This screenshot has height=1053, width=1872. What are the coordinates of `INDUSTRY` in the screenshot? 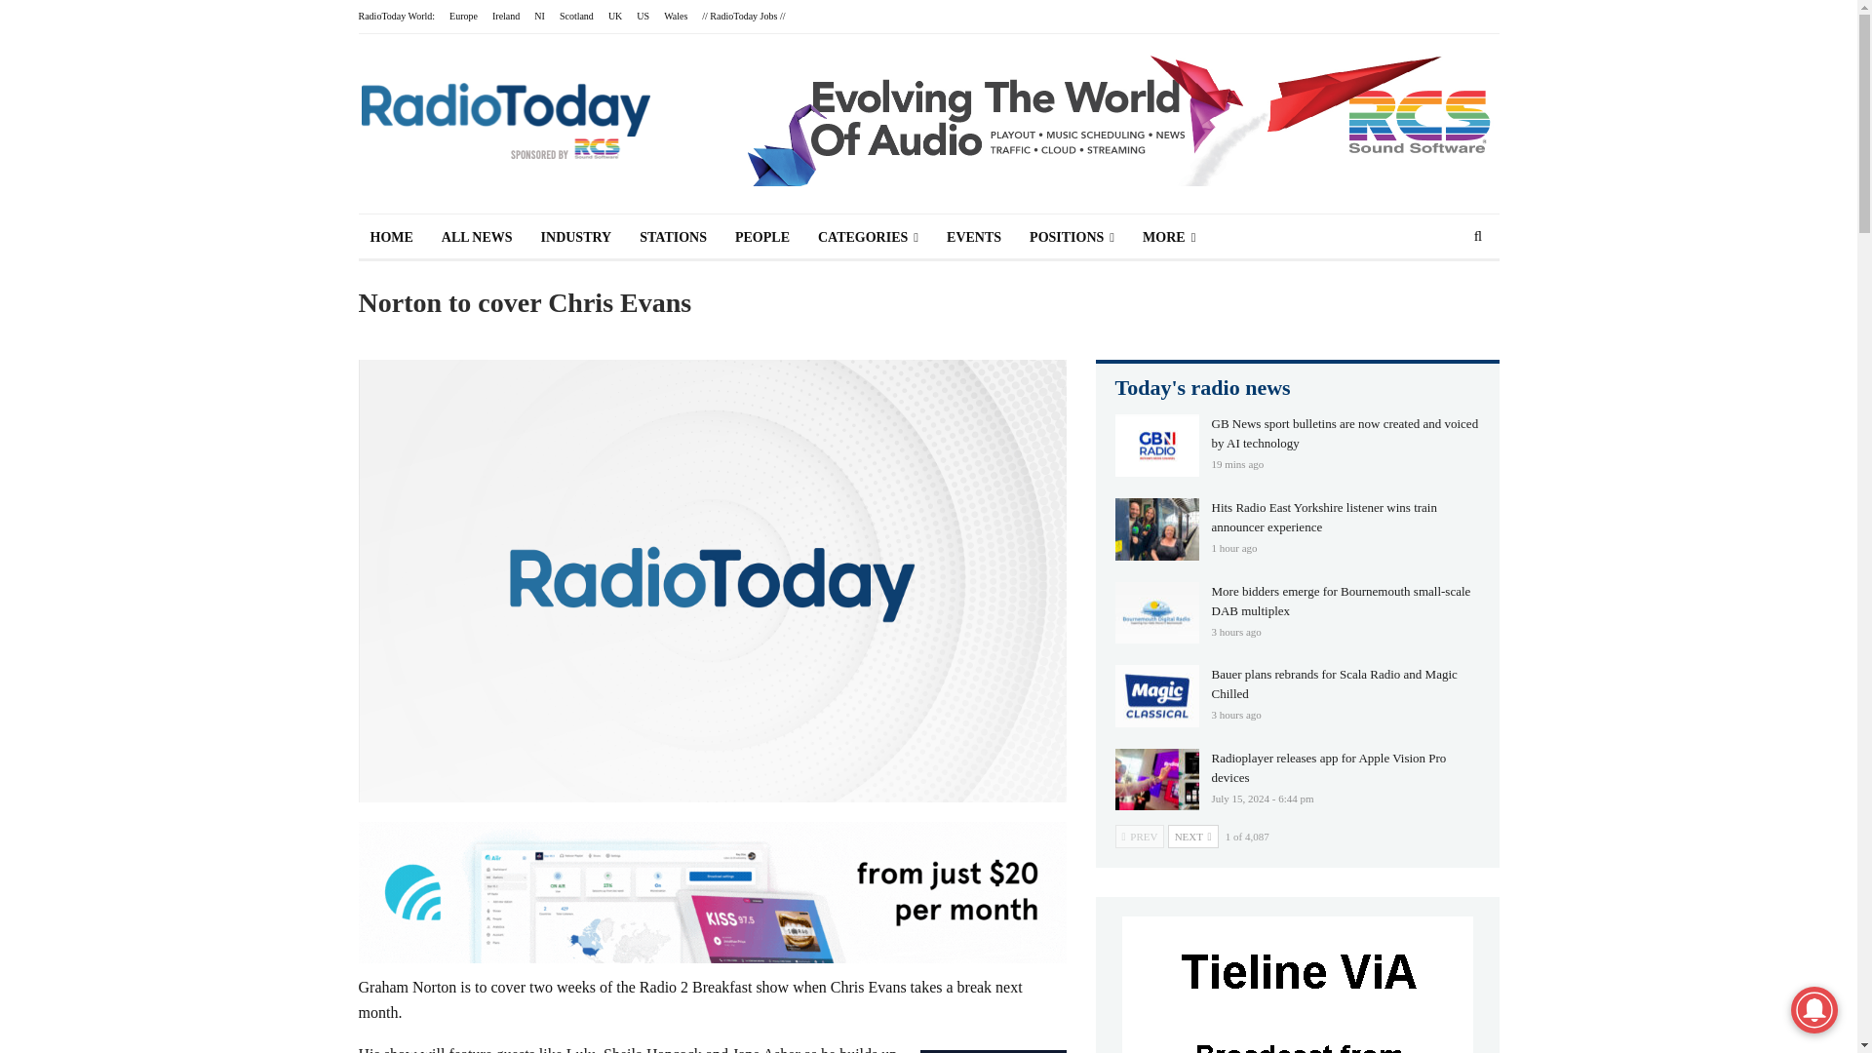 It's located at (576, 238).